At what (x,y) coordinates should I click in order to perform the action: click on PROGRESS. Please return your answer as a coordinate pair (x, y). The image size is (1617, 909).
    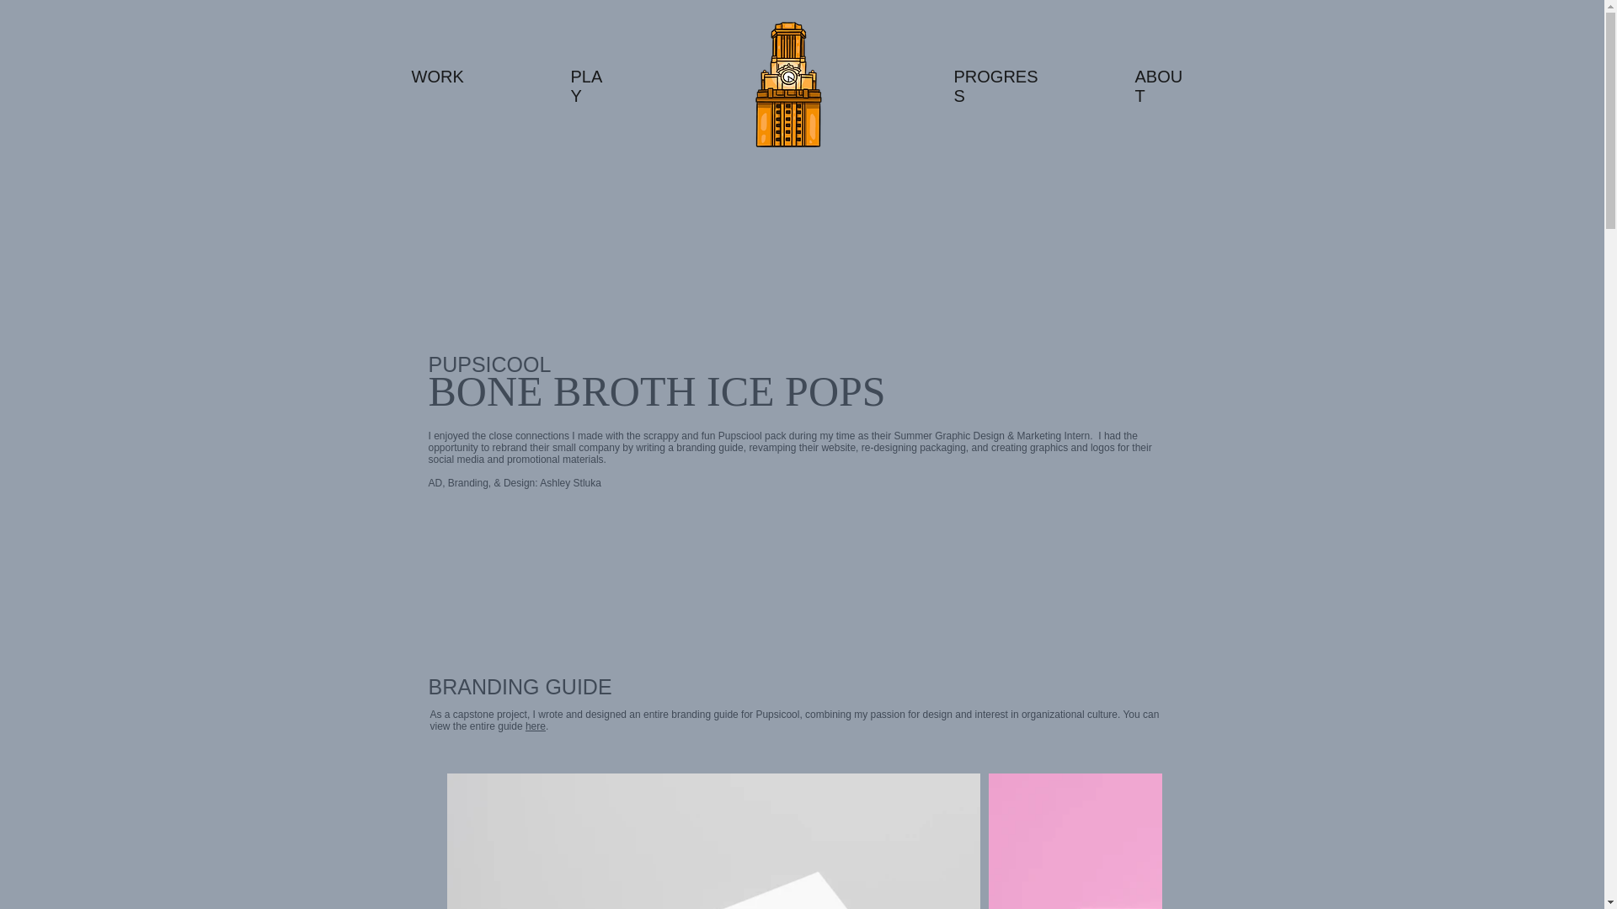
    Looking at the image, I should click on (995, 86).